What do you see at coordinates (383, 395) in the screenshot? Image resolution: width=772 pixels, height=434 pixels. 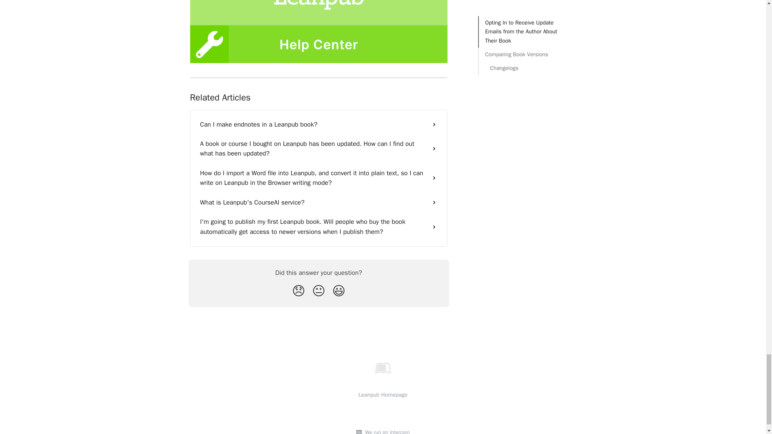 I see `Leanpub Homepage` at bounding box center [383, 395].